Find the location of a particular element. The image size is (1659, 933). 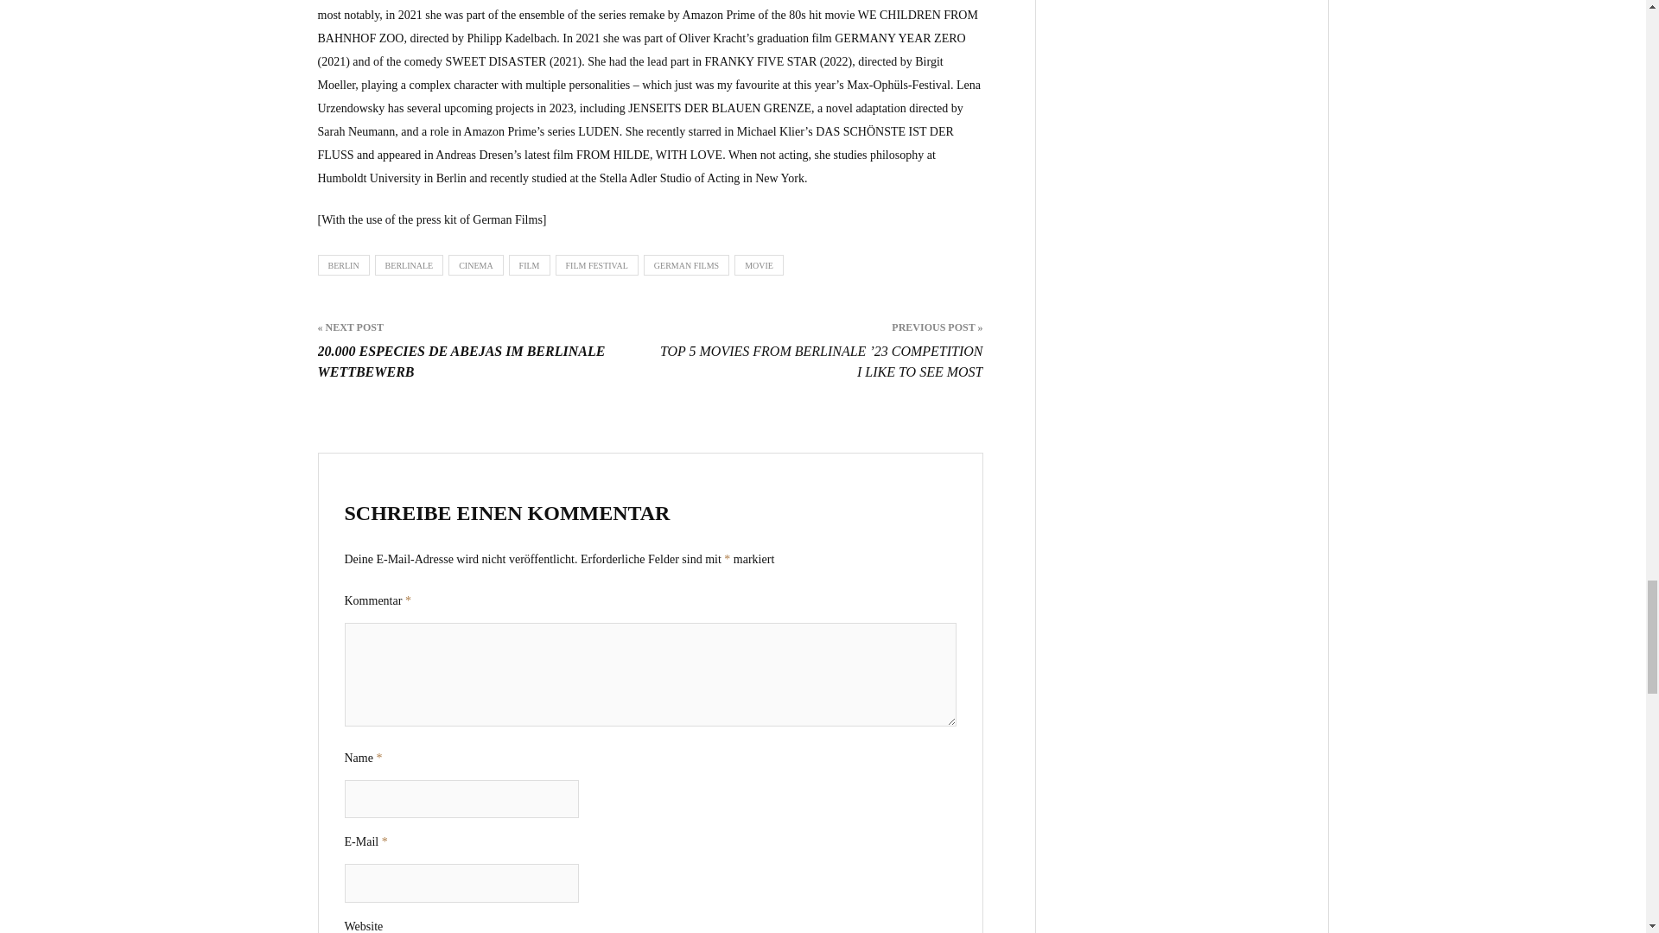

GERMAN FILMS is located at coordinates (686, 264).